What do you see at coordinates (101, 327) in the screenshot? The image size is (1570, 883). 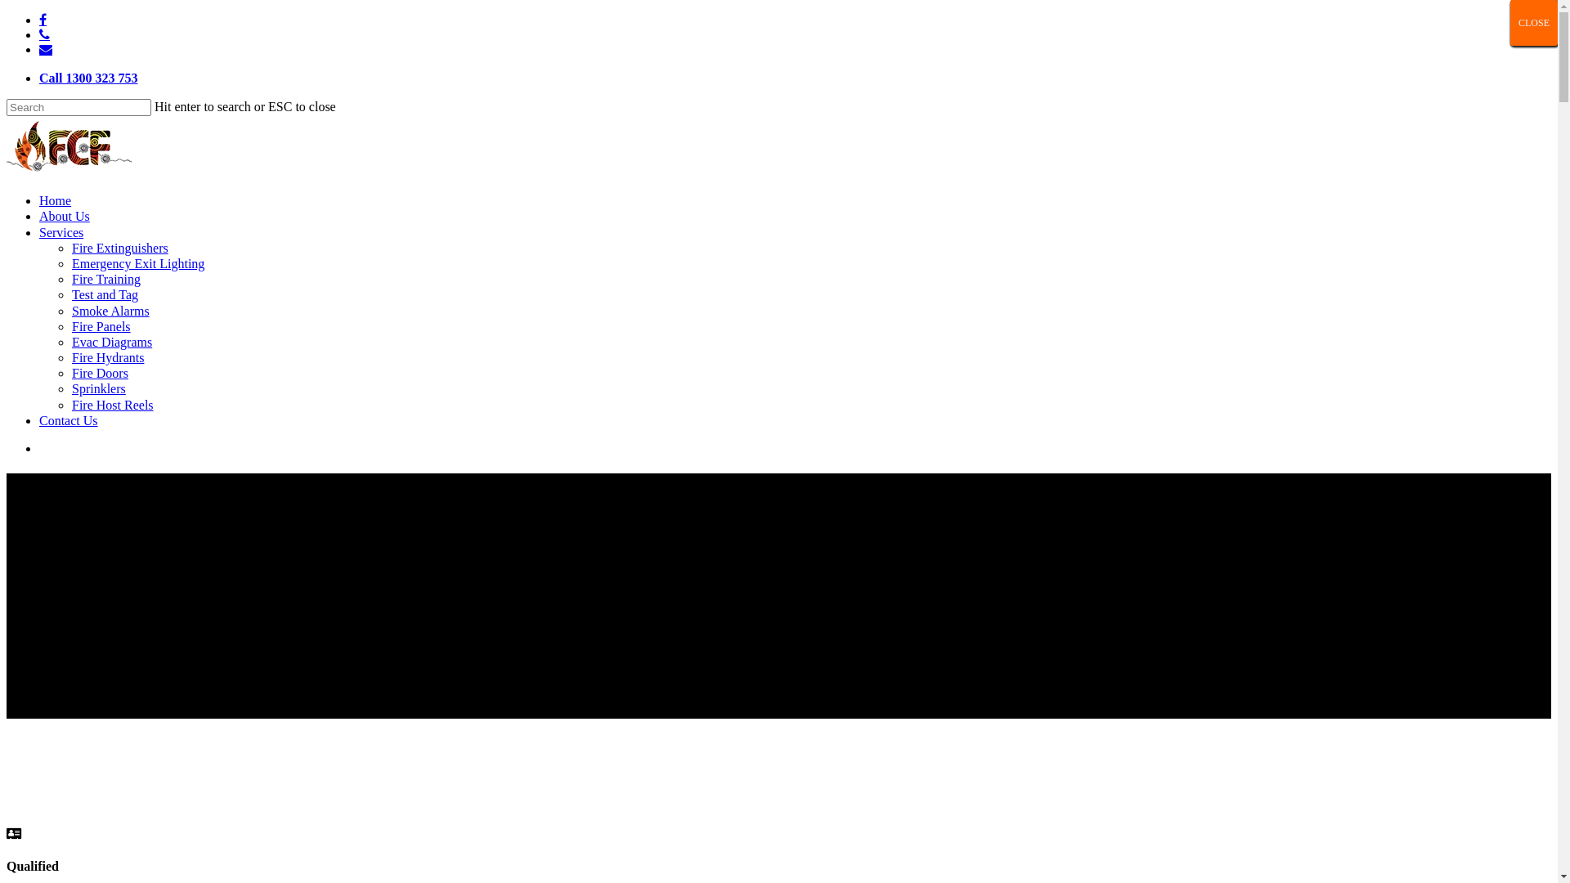 I see `Fire Panels` at bounding box center [101, 327].